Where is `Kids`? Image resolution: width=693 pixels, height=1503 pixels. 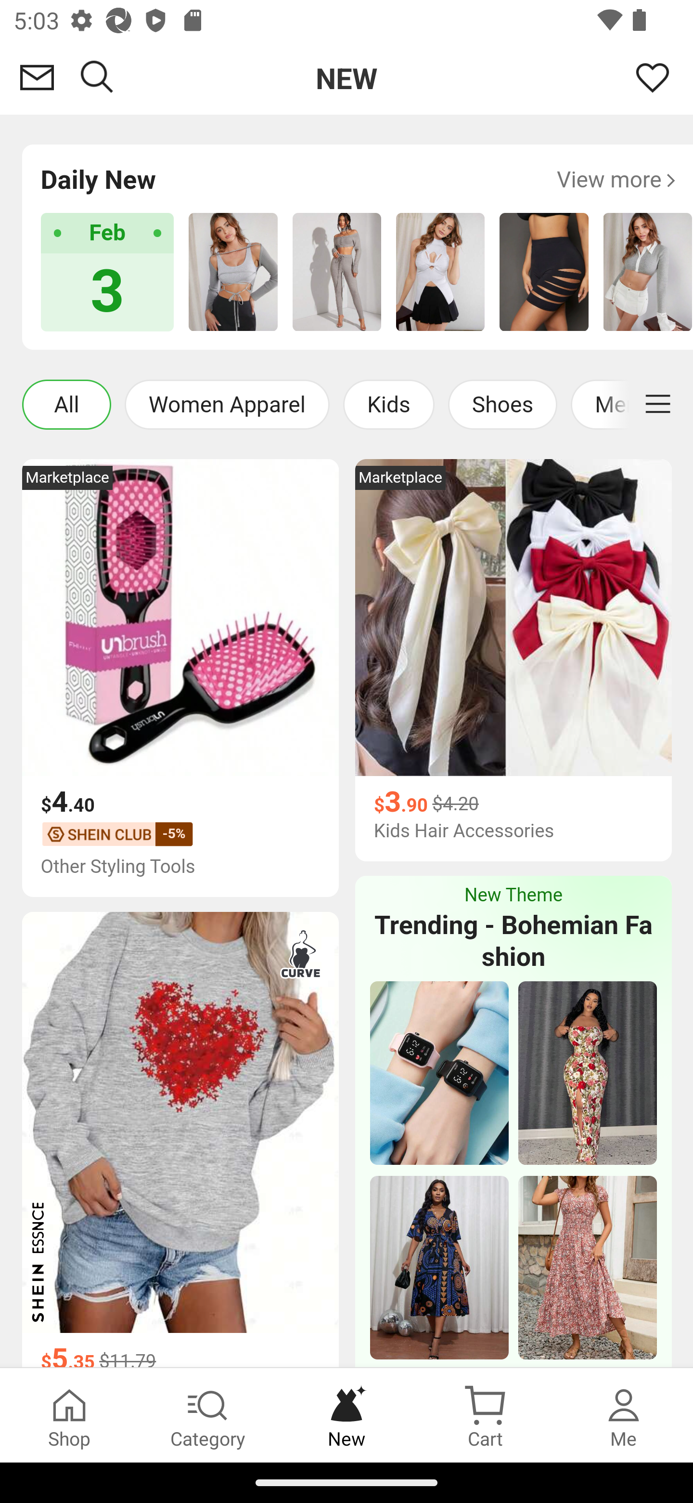
Kids is located at coordinates (388, 404).